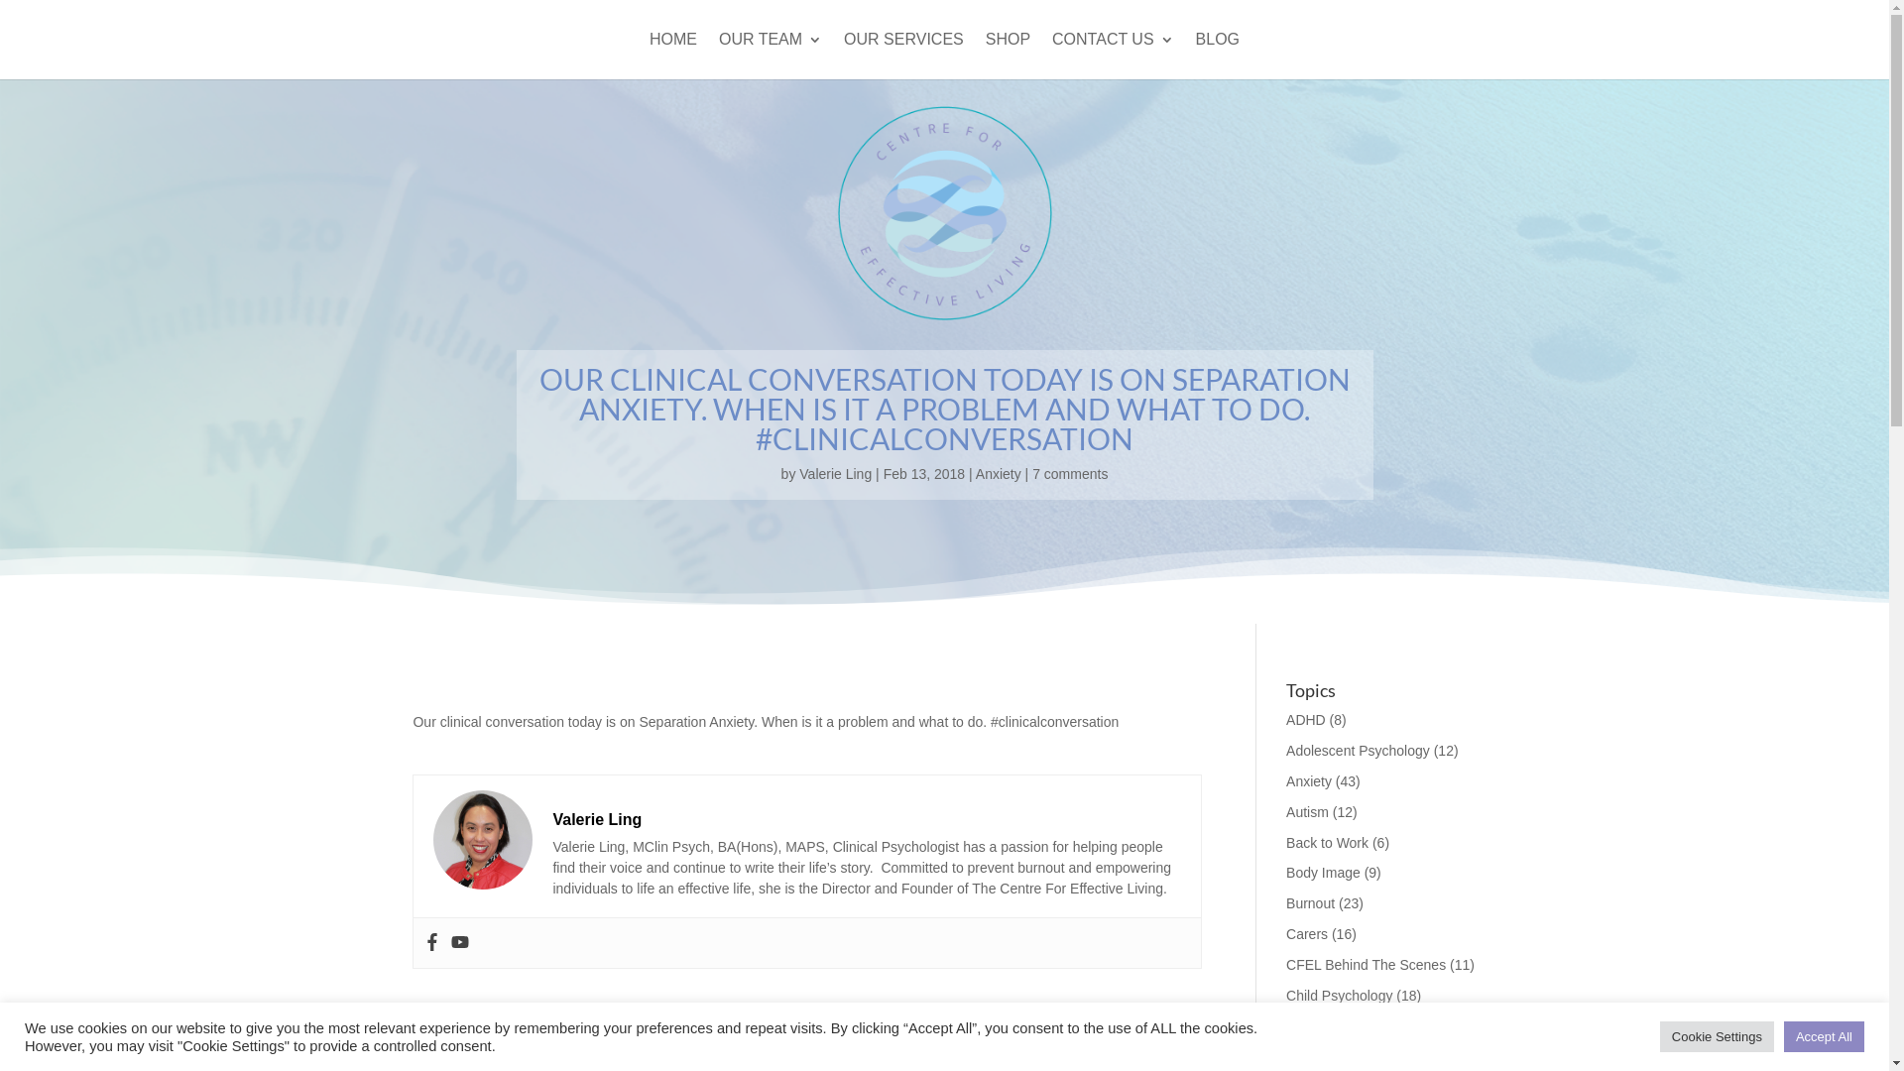  What do you see at coordinates (1309, 781) in the screenshot?
I see `Anxiety` at bounding box center [1309, 781].